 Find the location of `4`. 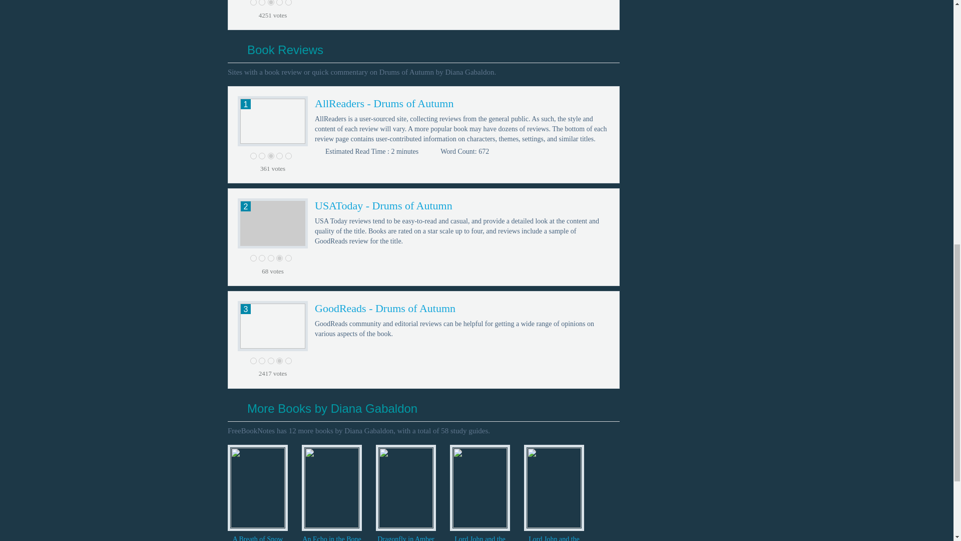

4 is located at coordinates (279, 3).